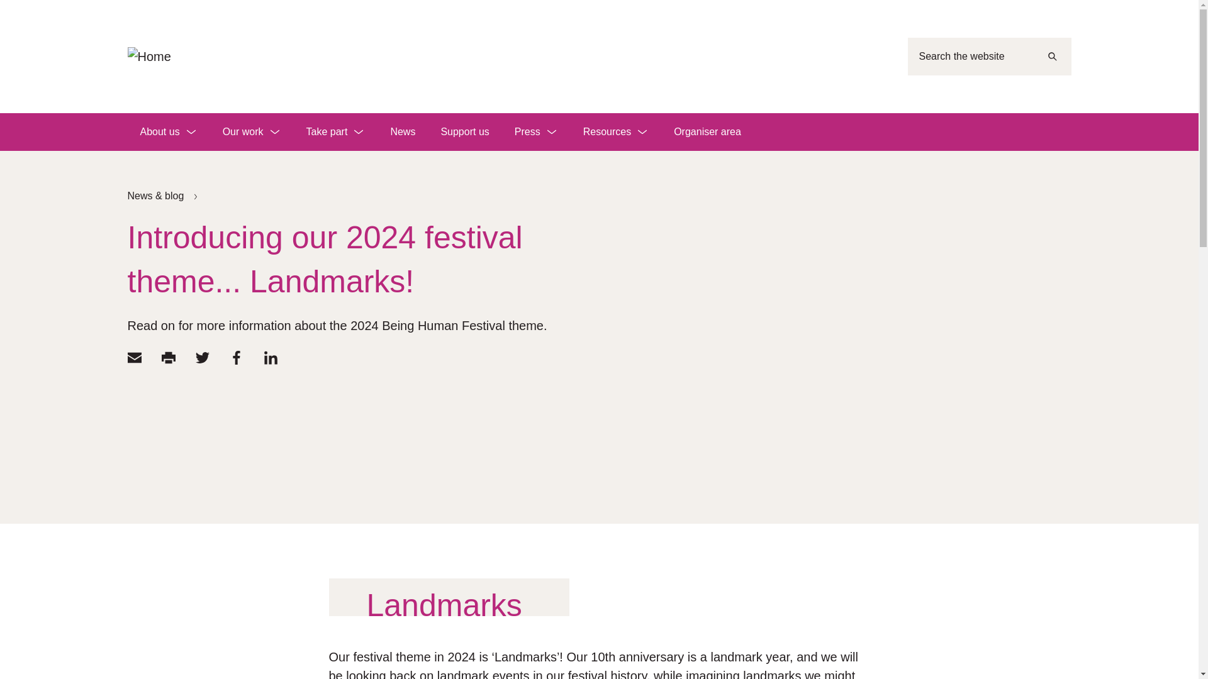  What do you see at coordinates (707, 132) in the screenshot?
I see `Organiser area` at bounding box center [707, 132].